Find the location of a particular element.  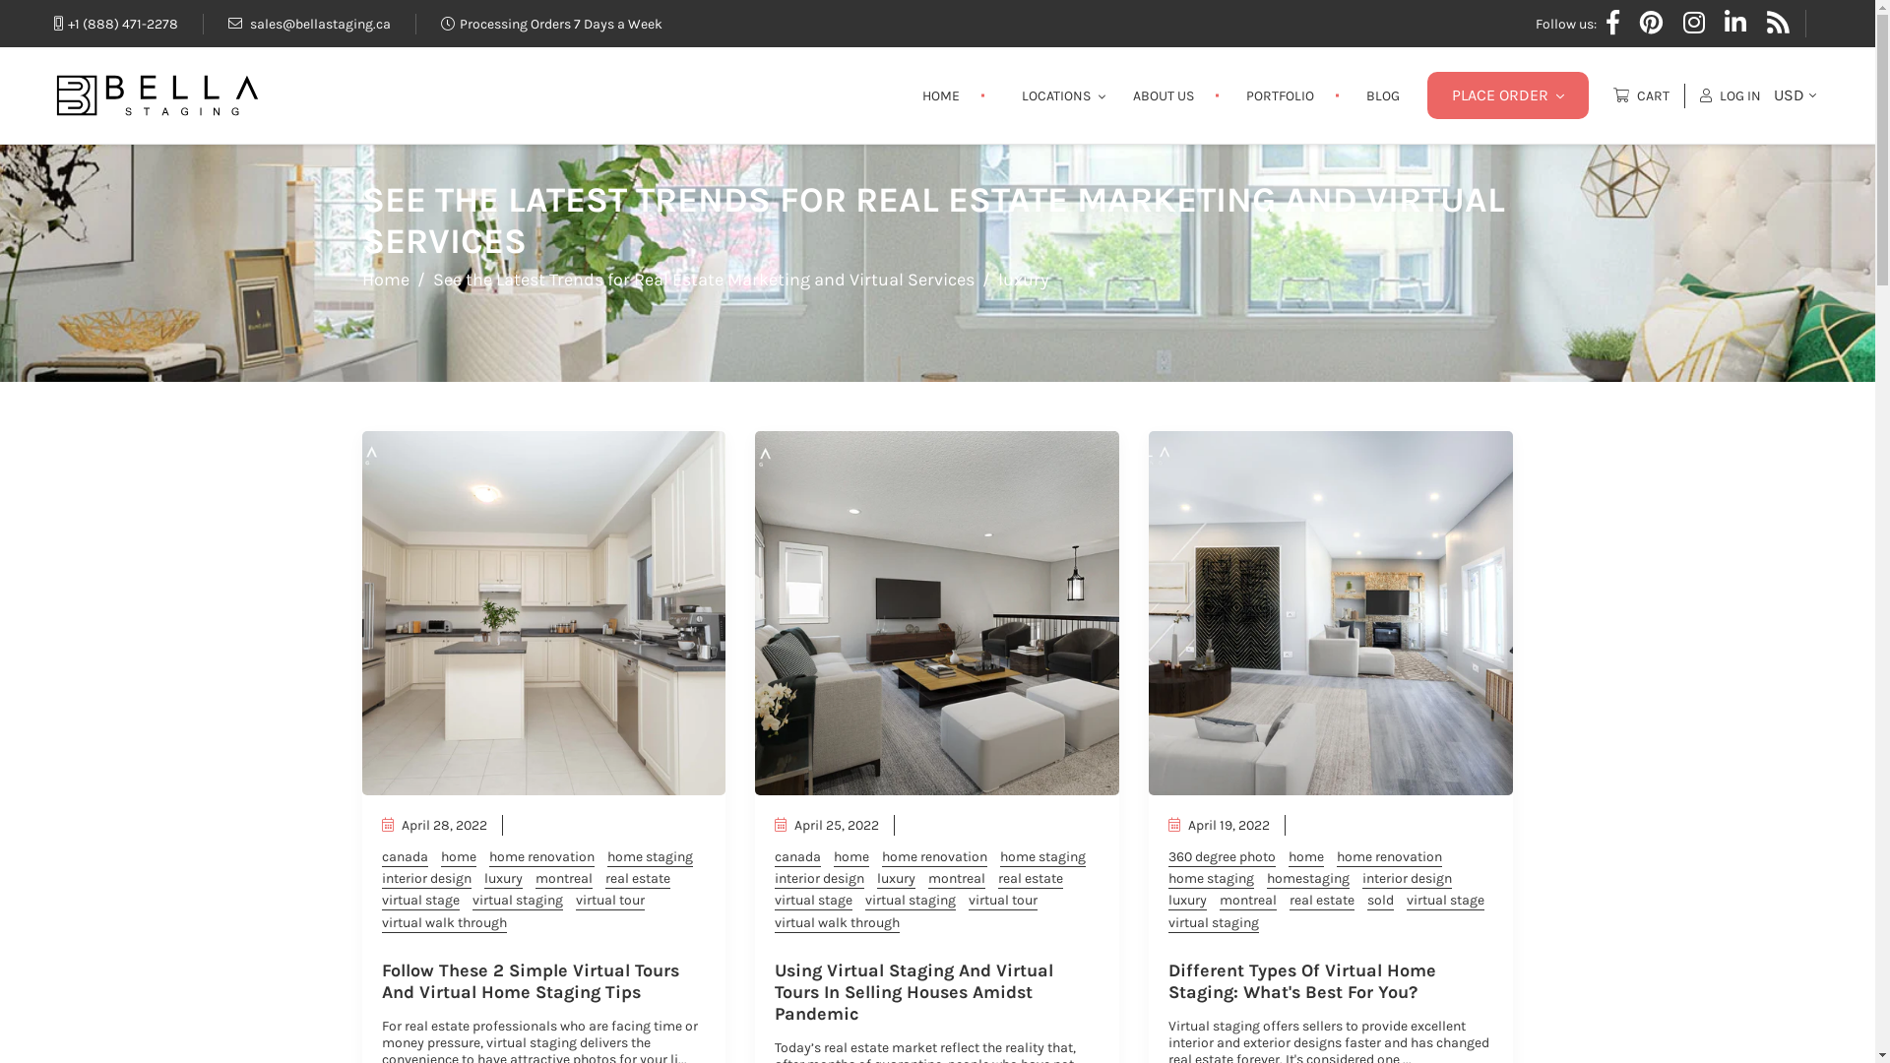

ABOUT US is located at coordinates (1164, 94).